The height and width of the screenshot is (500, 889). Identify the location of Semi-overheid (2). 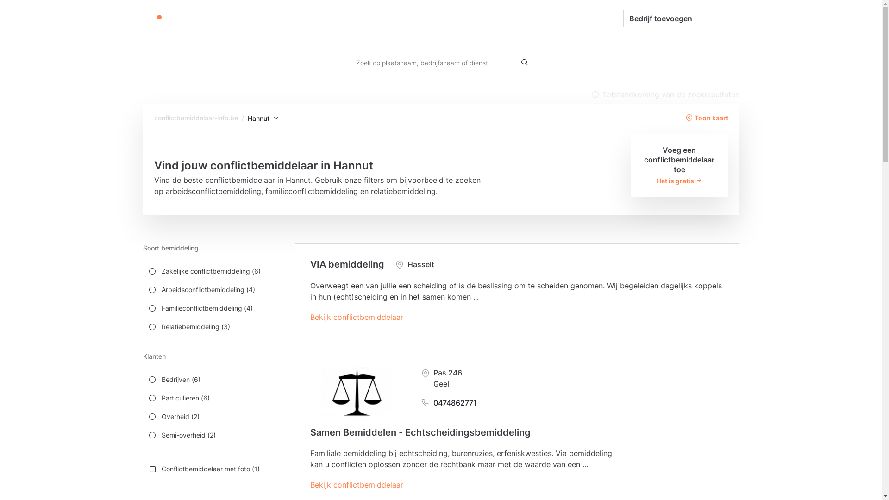
(213, 435).